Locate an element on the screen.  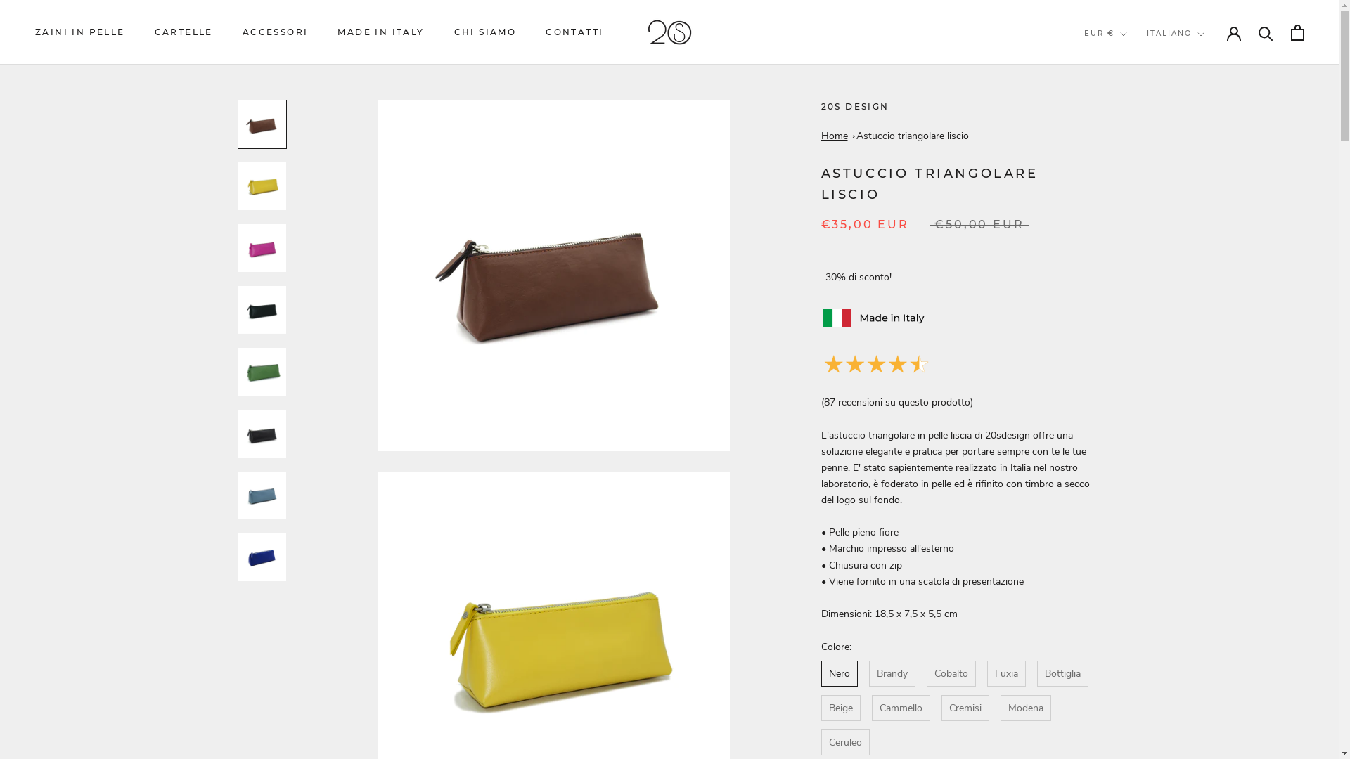
CHF is located at coordinates (1129, 436).